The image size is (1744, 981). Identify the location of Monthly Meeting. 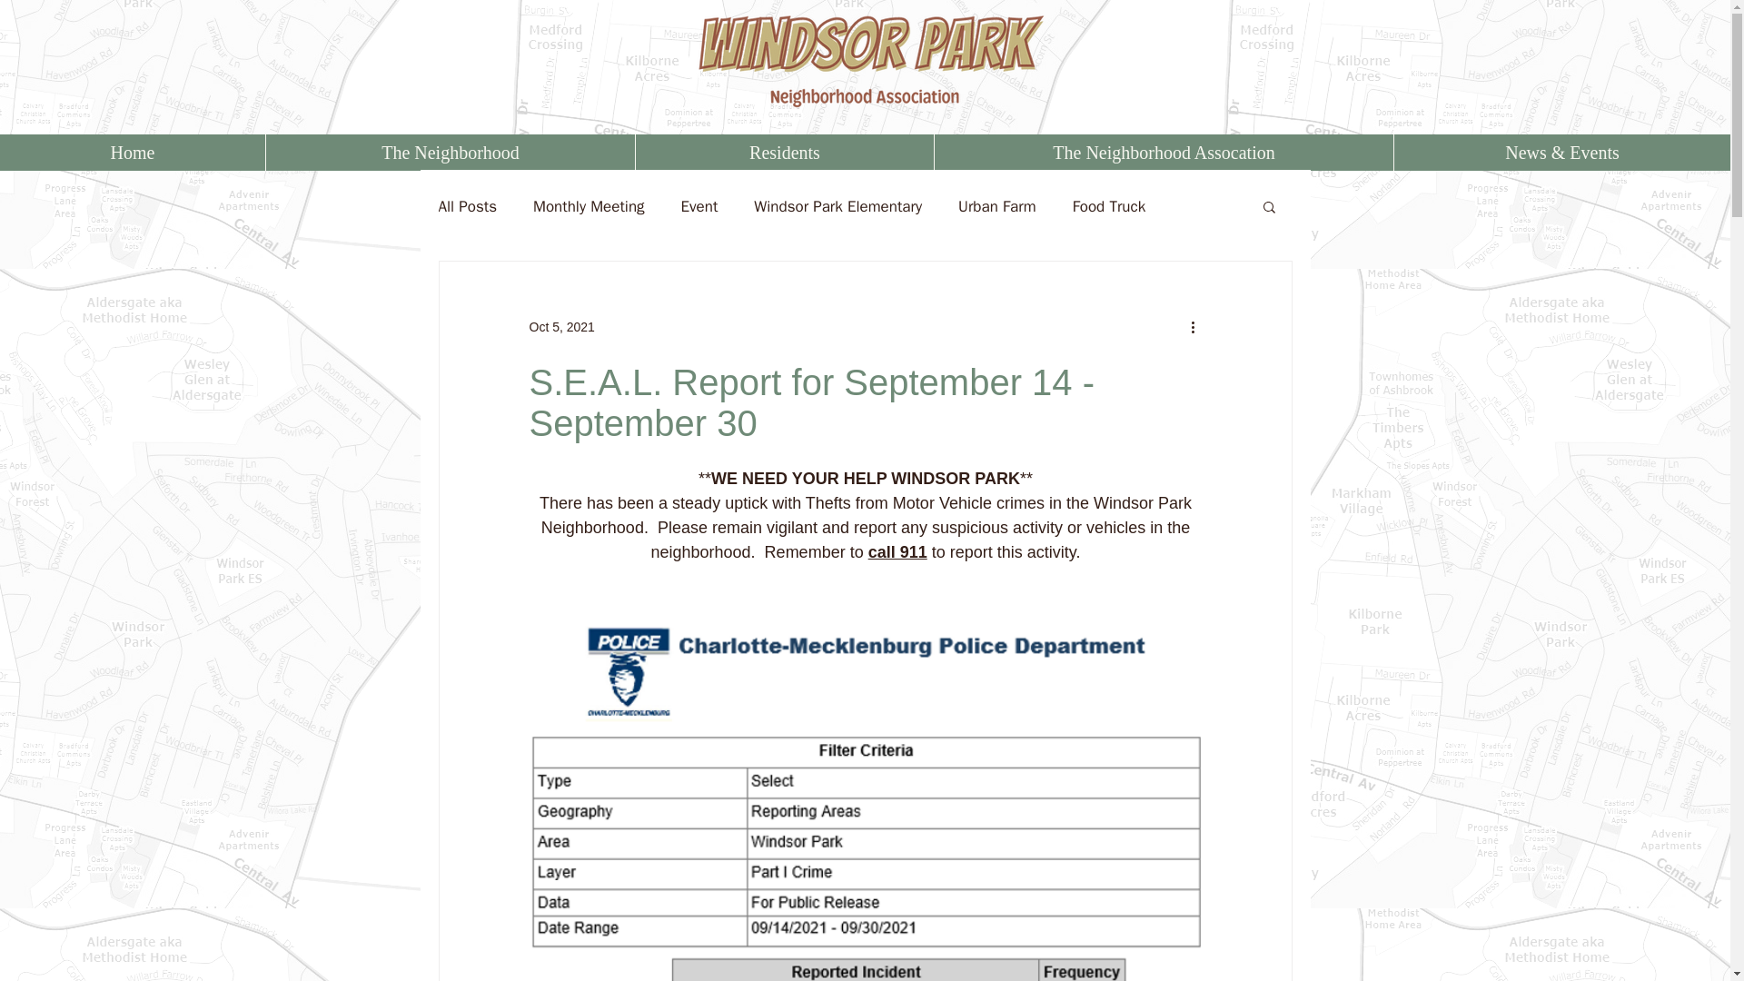
(589, 206).